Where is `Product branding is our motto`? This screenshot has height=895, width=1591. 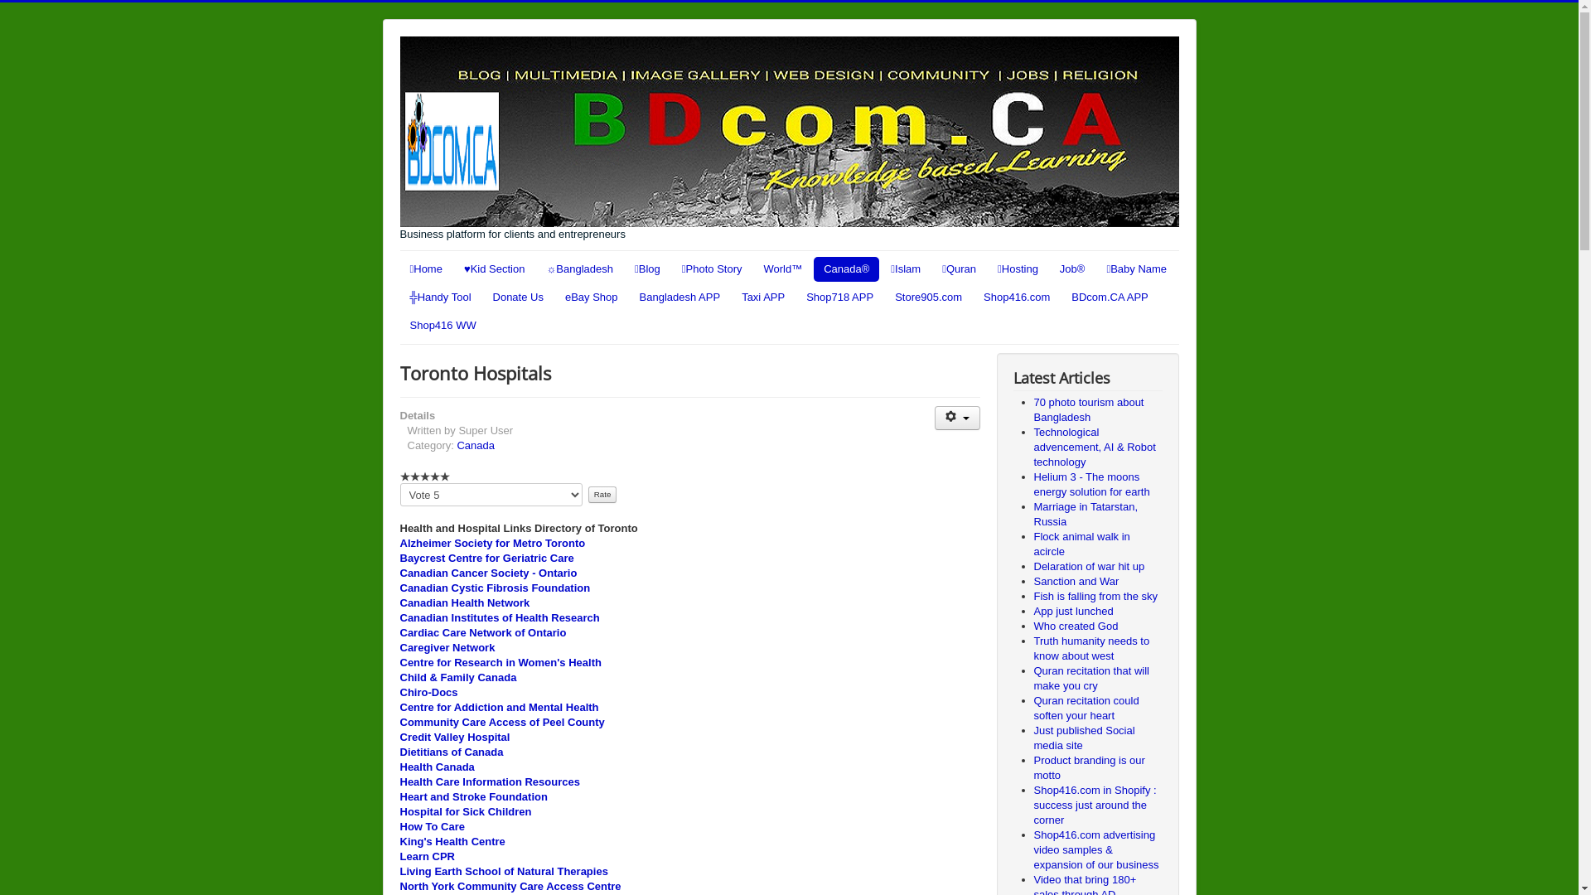
Product branding is our motto is located at coordinates (1090, 767).